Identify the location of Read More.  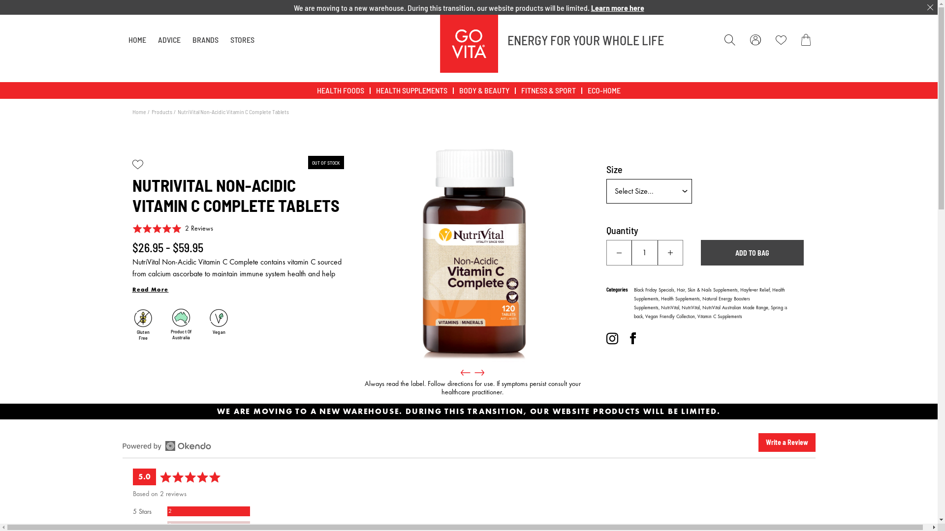
(150, 290).